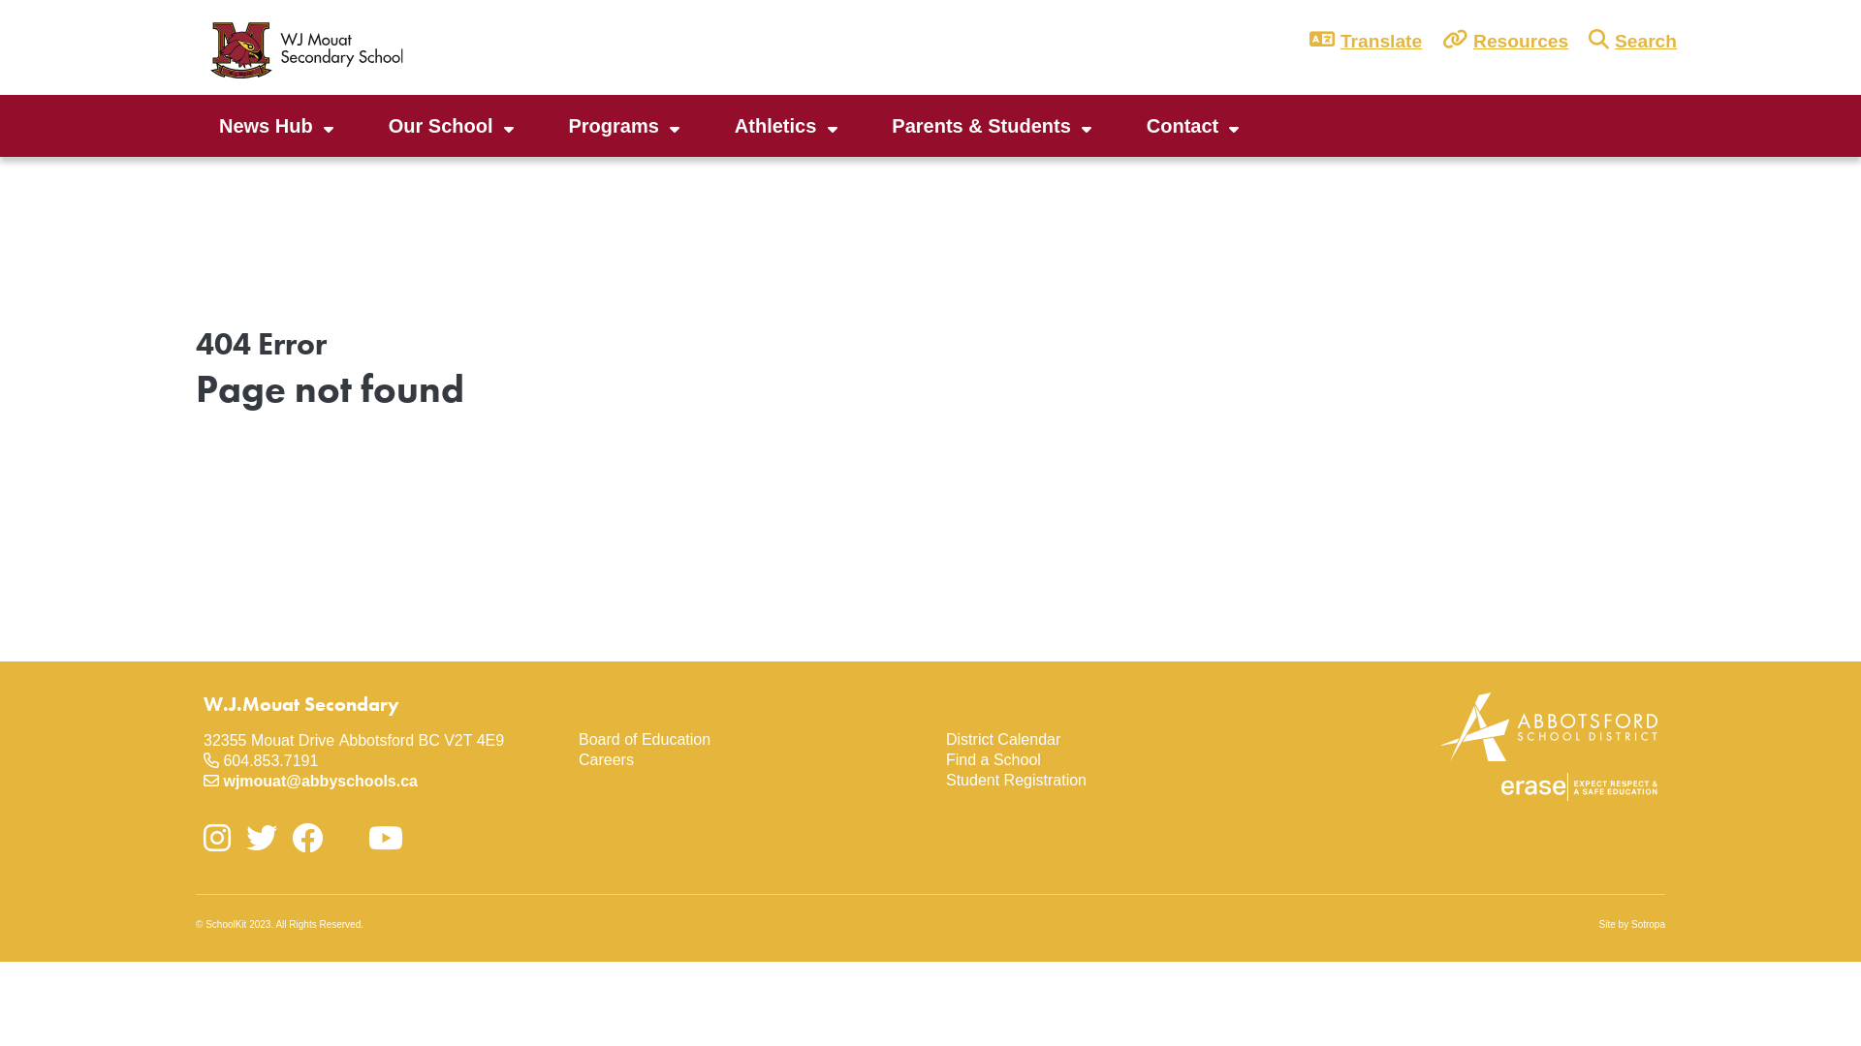 The height and width of the screenshot is (1046, 1861). Describe the element at coordinates (312, 48) in the screenshot. I see `Home` at that location.